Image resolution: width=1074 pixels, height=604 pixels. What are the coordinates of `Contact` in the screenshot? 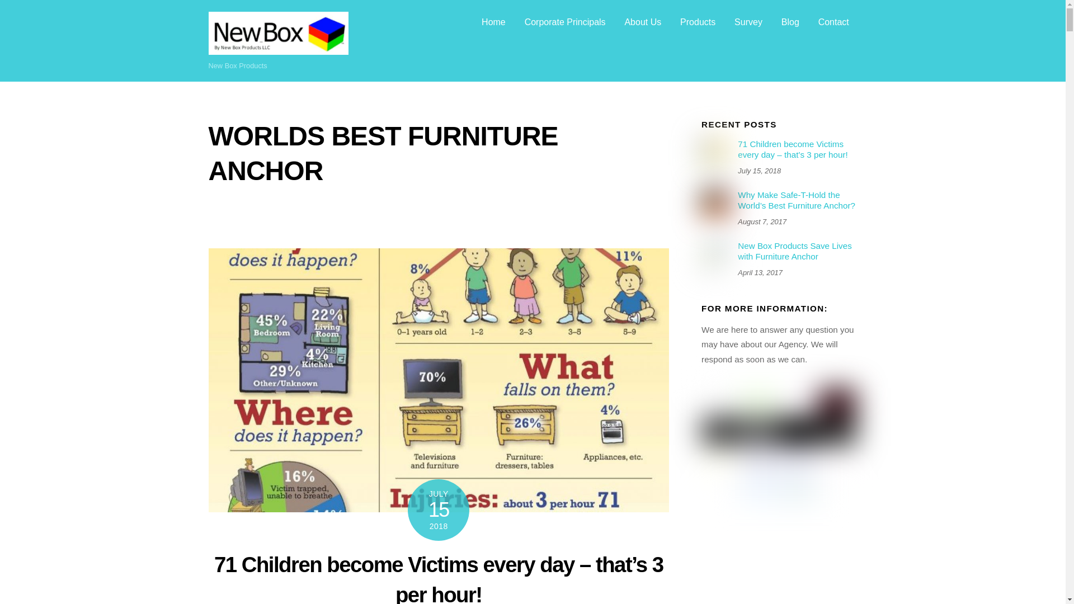 It's located at (833, 22).